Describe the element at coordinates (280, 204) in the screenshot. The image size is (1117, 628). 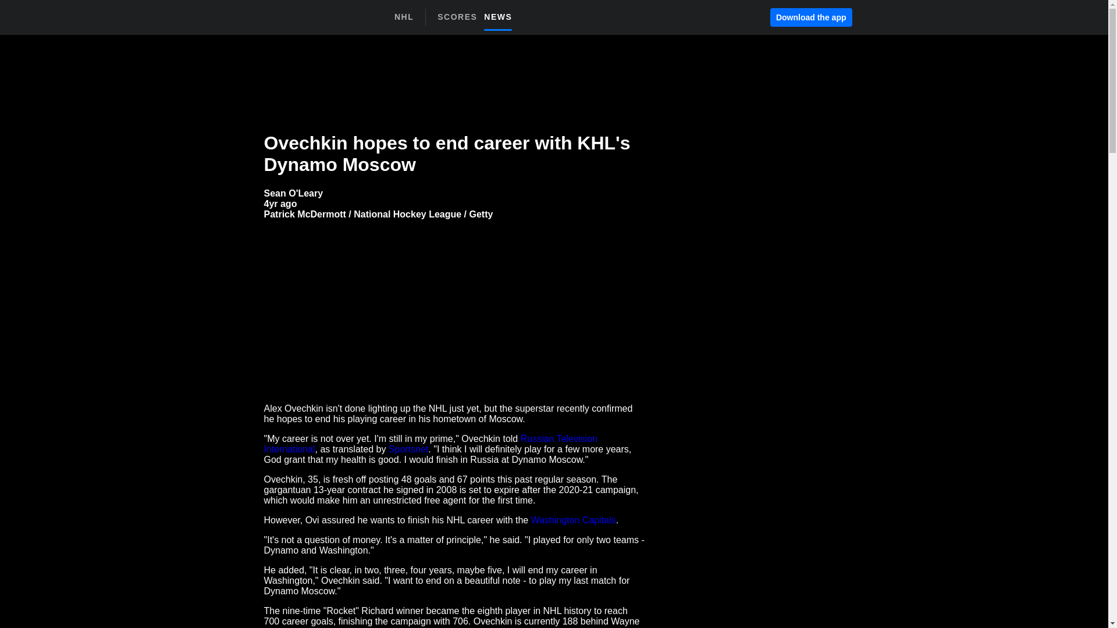
I see `Washington Capitals` at that location.